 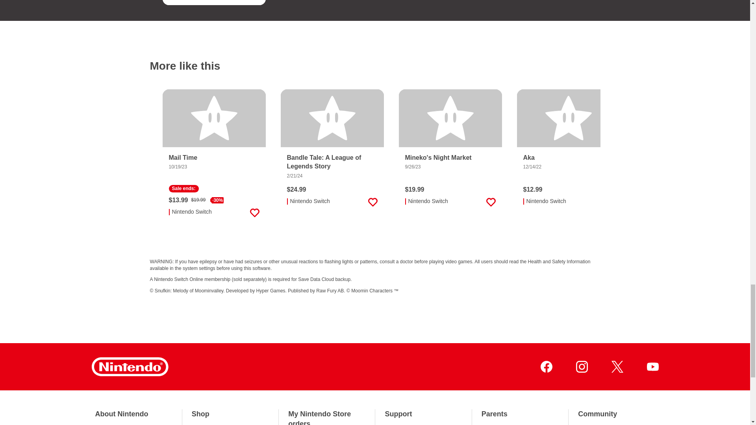 I want to click on Nintendo on Facebook, so click(x=546, y=367).